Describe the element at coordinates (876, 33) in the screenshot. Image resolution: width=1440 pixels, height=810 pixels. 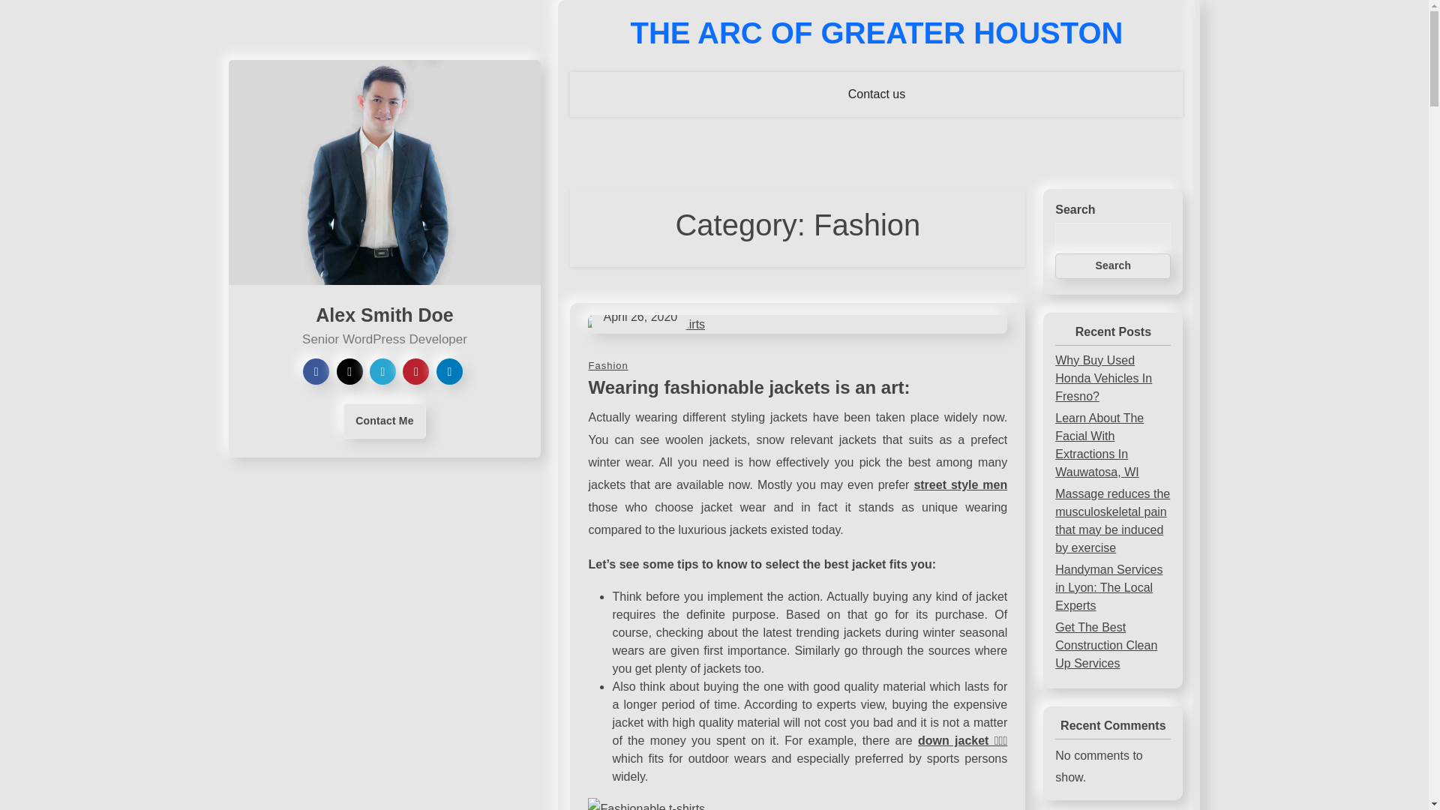
I see `THE ARC OF GREATER HOUSTON` at that location.